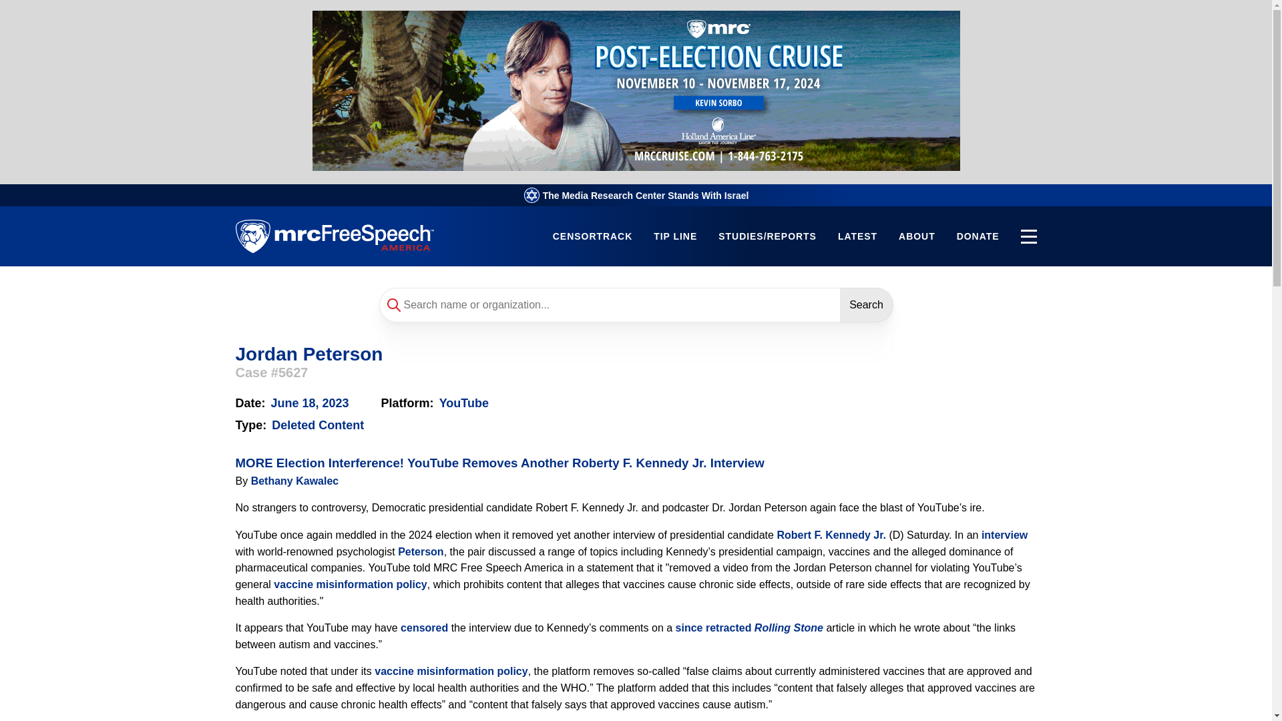 Image resolution: width=1282 pixels, height=721 pixels. What do you see at coordinates (867, 304) in the screenshot?
I see `Search` at bounding box center [867, 304].